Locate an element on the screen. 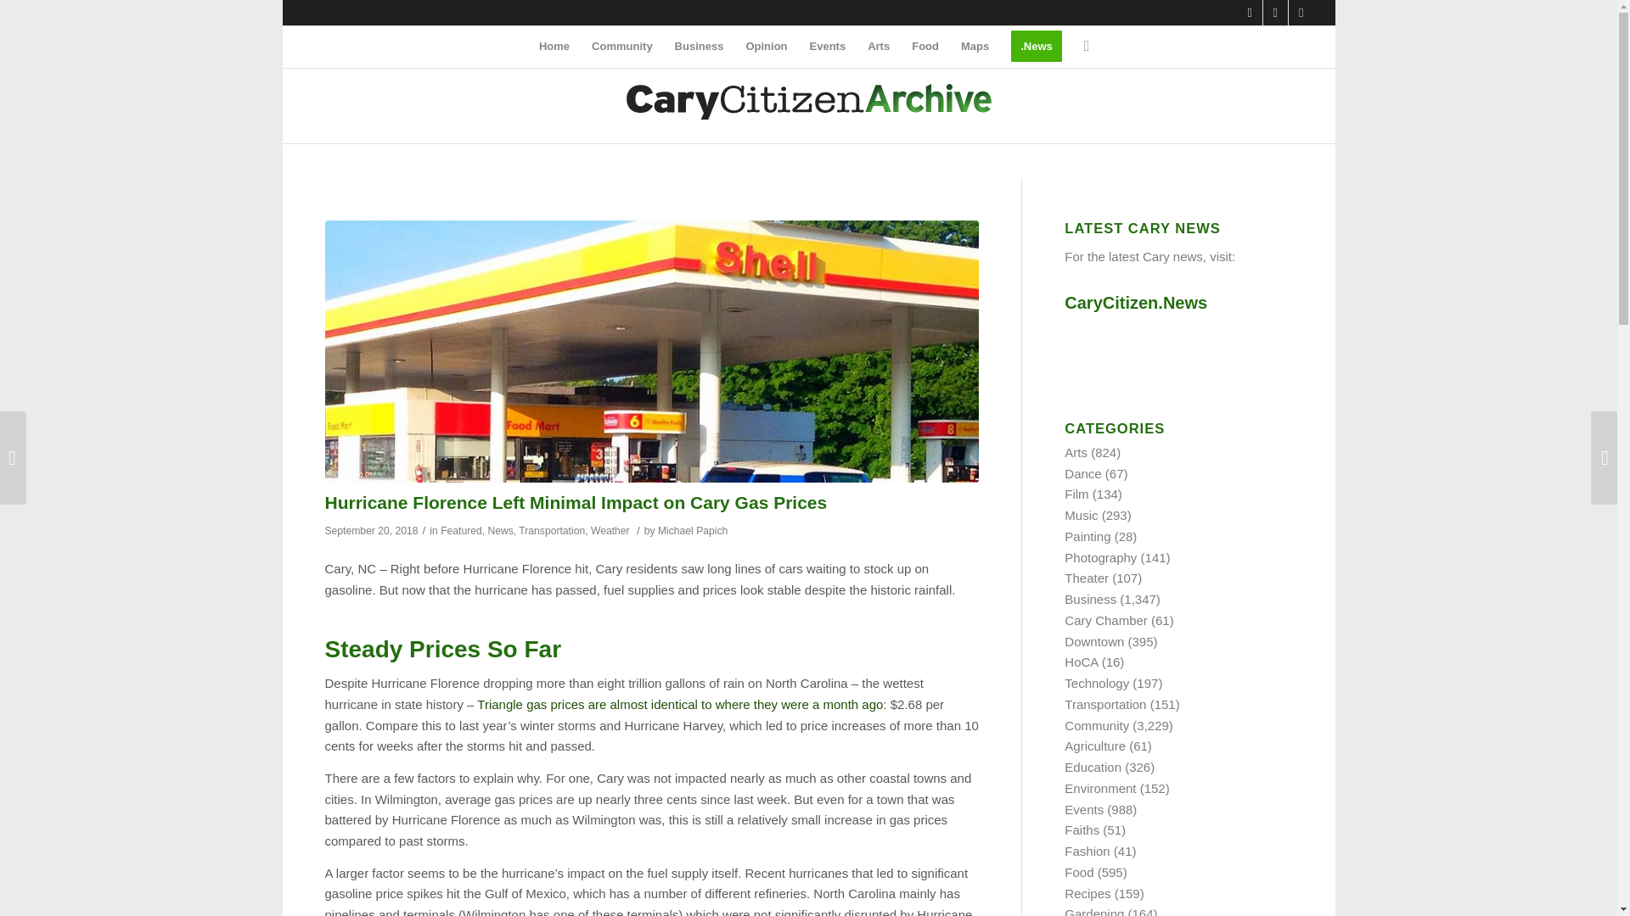  News is located at coordinates (500, 530).